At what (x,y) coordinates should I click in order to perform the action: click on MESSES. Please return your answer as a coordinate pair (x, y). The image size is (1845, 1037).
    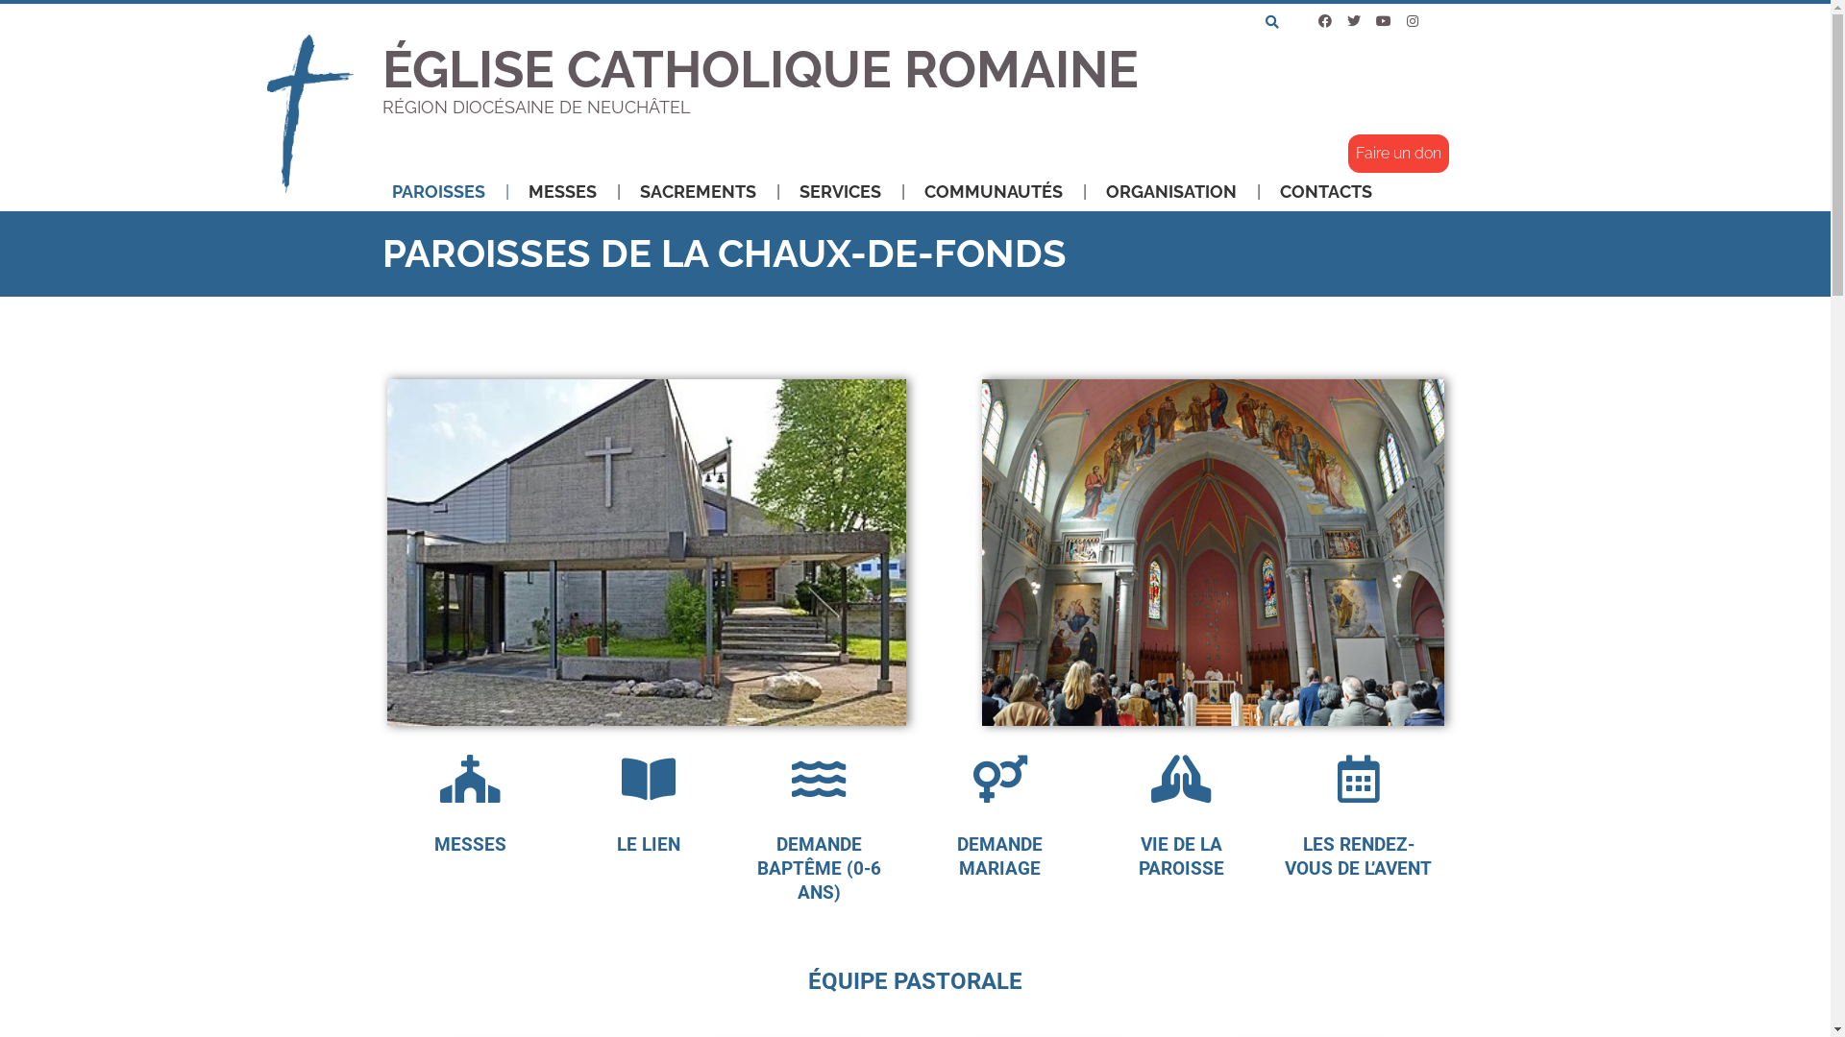
    Looking at the image, I should click on (575, 192).